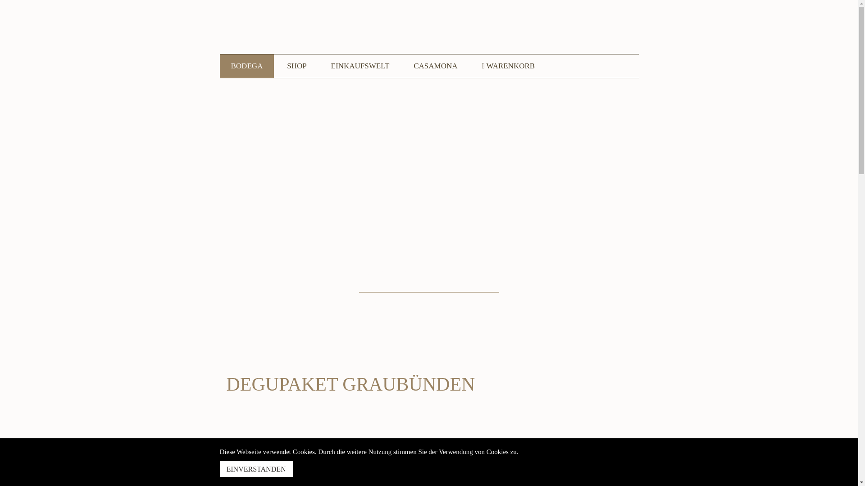 The height and width of the screenshot is (486, 865). I want to click on WARENKORB, so click(508, 66).